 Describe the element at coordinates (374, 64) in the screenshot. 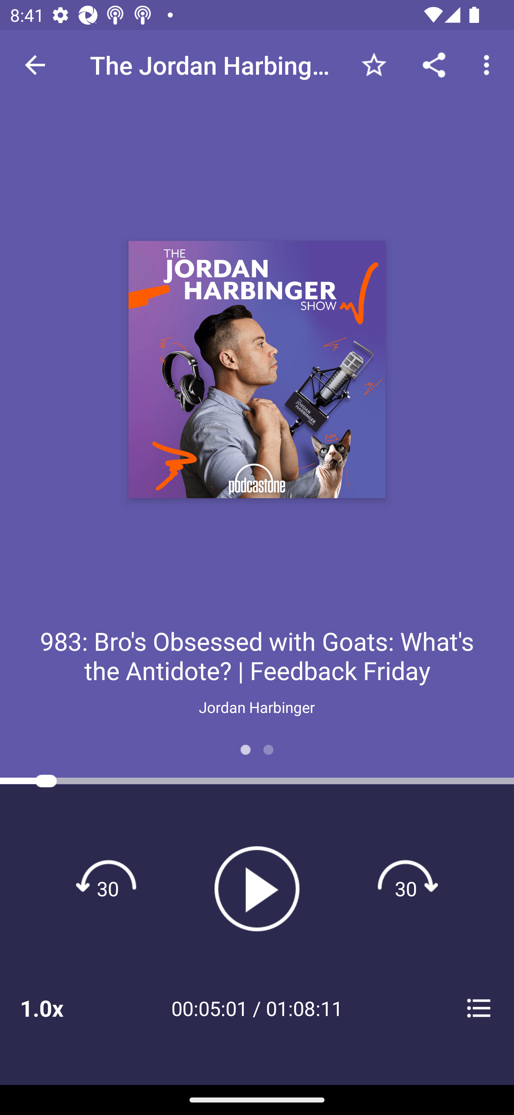

I see `Add to Favorites` at that location.